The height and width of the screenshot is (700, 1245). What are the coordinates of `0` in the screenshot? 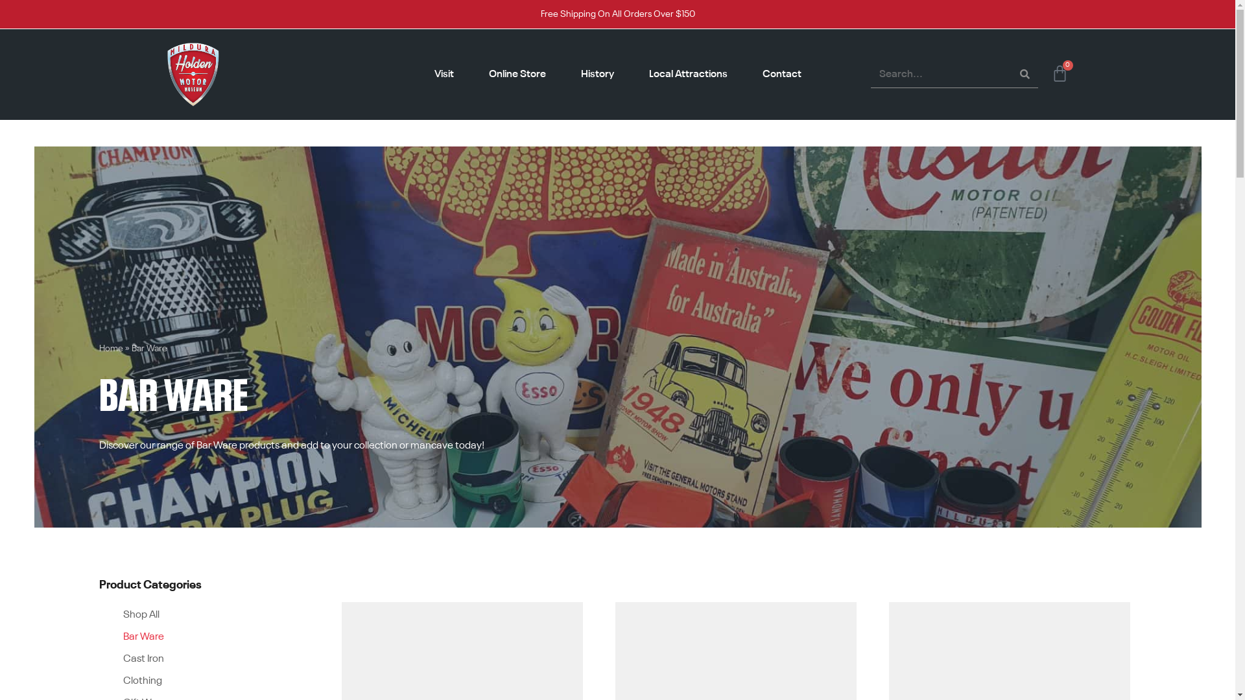 It's located at (1060, 74).